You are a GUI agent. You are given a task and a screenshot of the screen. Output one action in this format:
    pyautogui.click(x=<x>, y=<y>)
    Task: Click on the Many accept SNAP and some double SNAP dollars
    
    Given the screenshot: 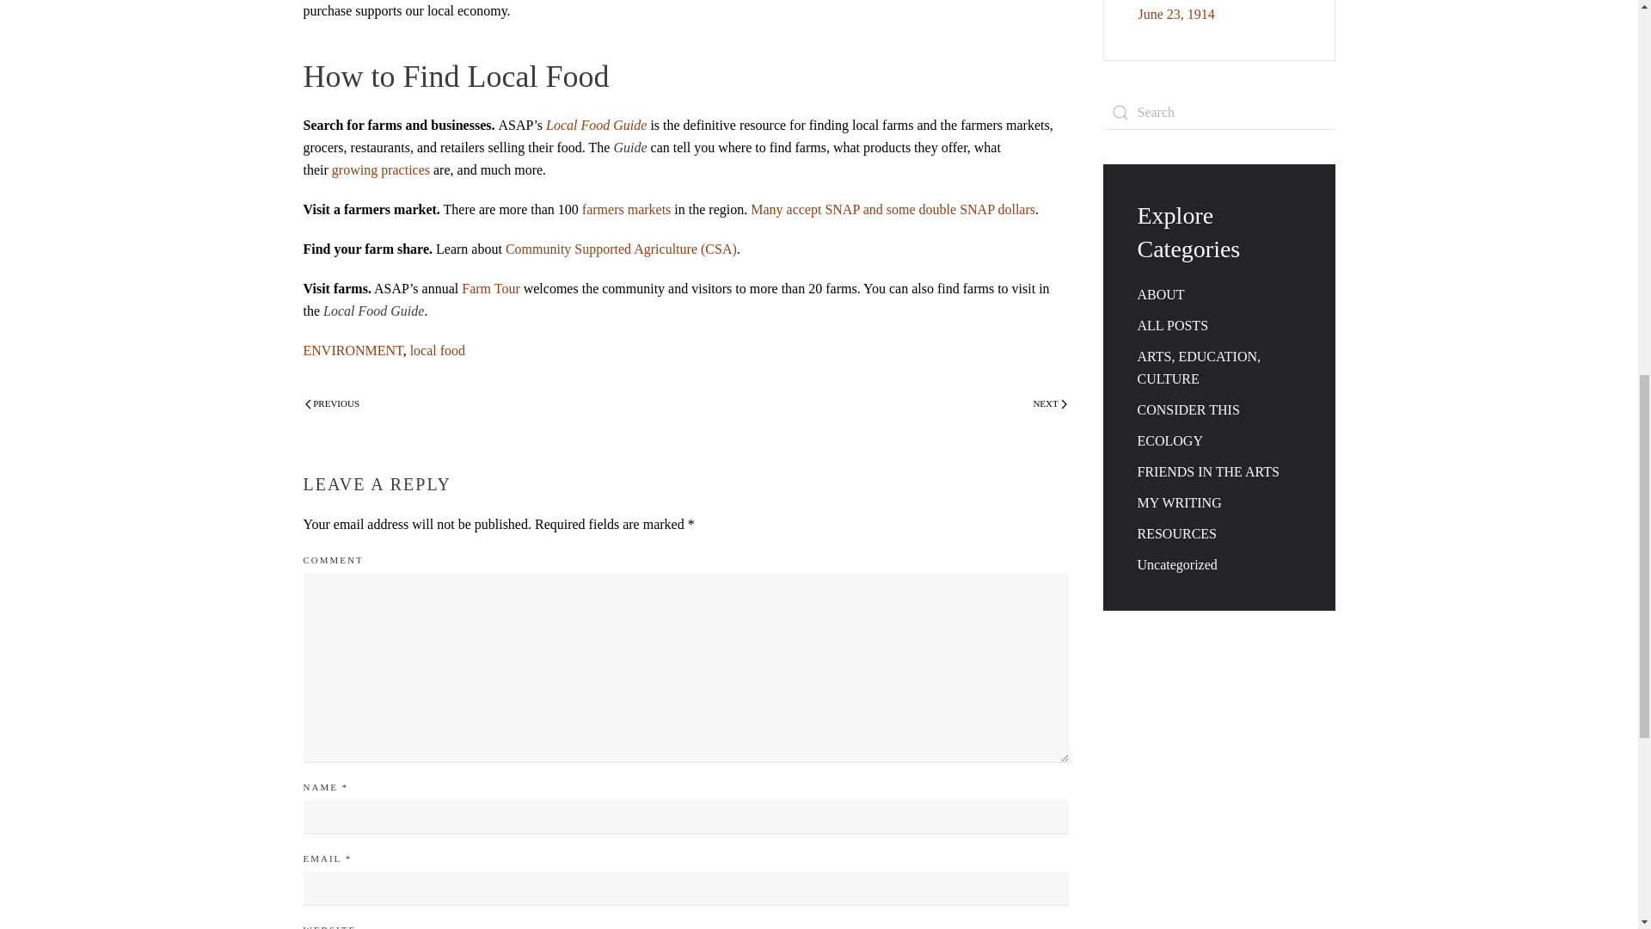 What is the action you would take?
    pyautogui.click(x=893, y=209)
    